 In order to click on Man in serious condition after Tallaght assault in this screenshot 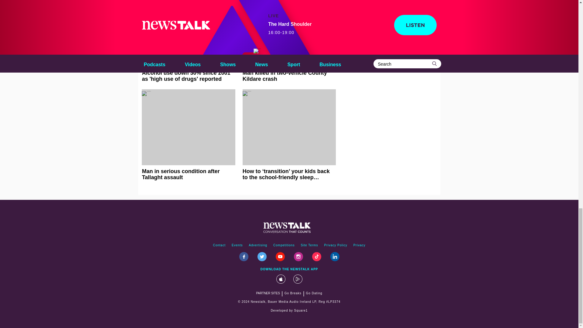, I will do `click(188, 135)`.